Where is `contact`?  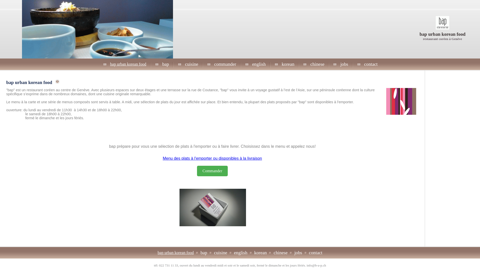
contact is located at coordinates (371, 64).